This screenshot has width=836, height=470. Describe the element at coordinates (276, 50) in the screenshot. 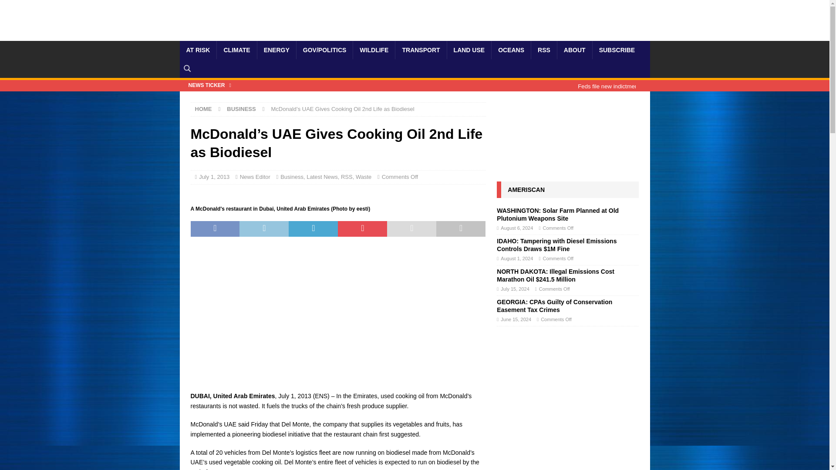

I see `ENERGY` at that location.